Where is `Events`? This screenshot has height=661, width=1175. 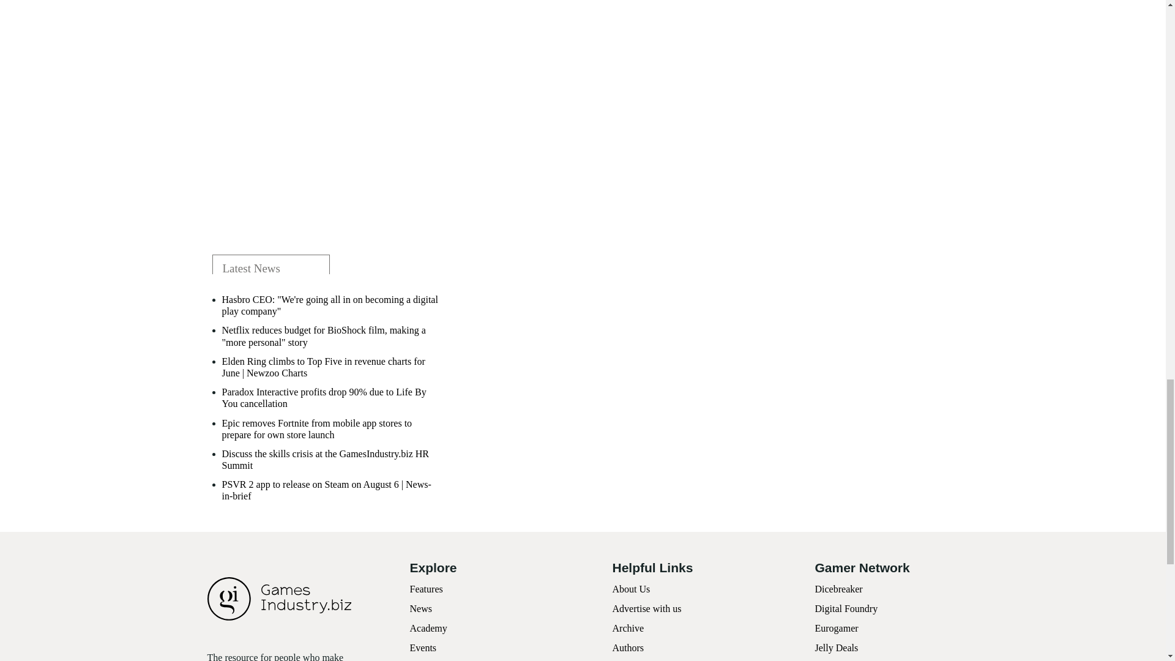 Events is located at coordinates (423, 648).